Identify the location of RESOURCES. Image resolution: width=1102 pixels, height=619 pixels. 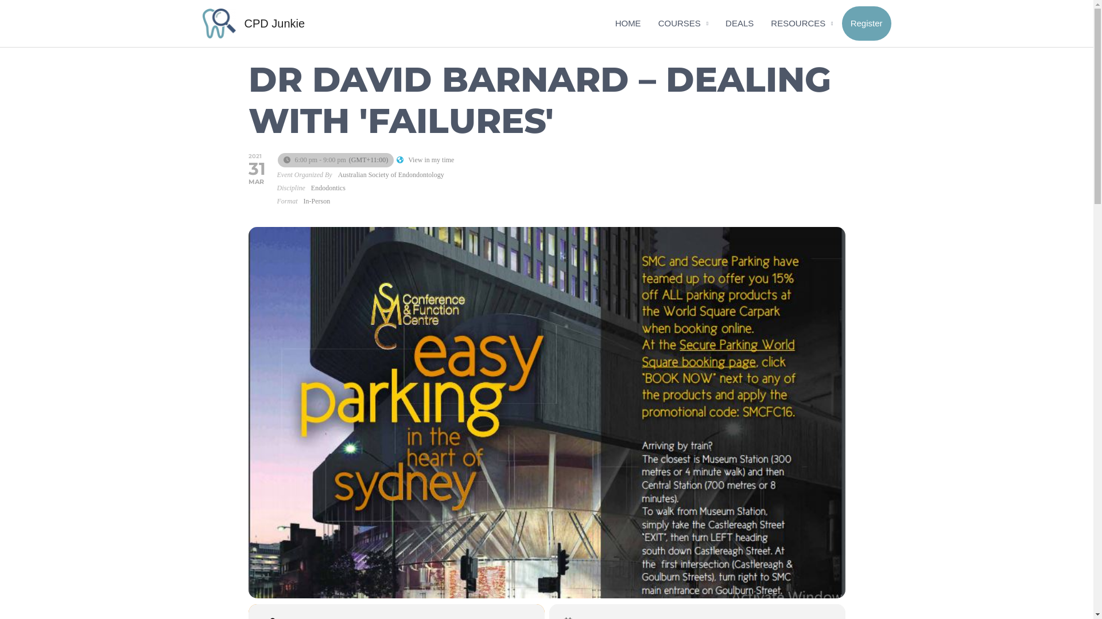
(802, 23).